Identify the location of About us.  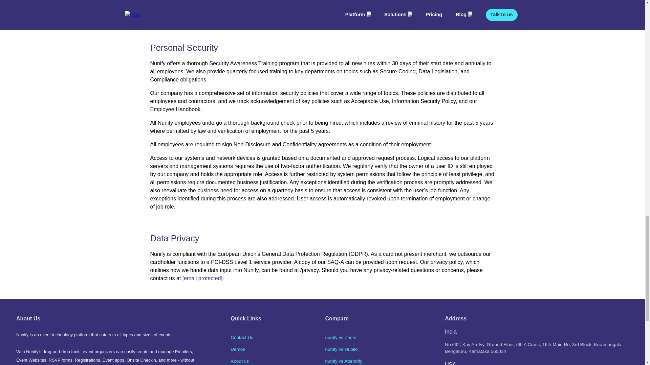
(240, 361).